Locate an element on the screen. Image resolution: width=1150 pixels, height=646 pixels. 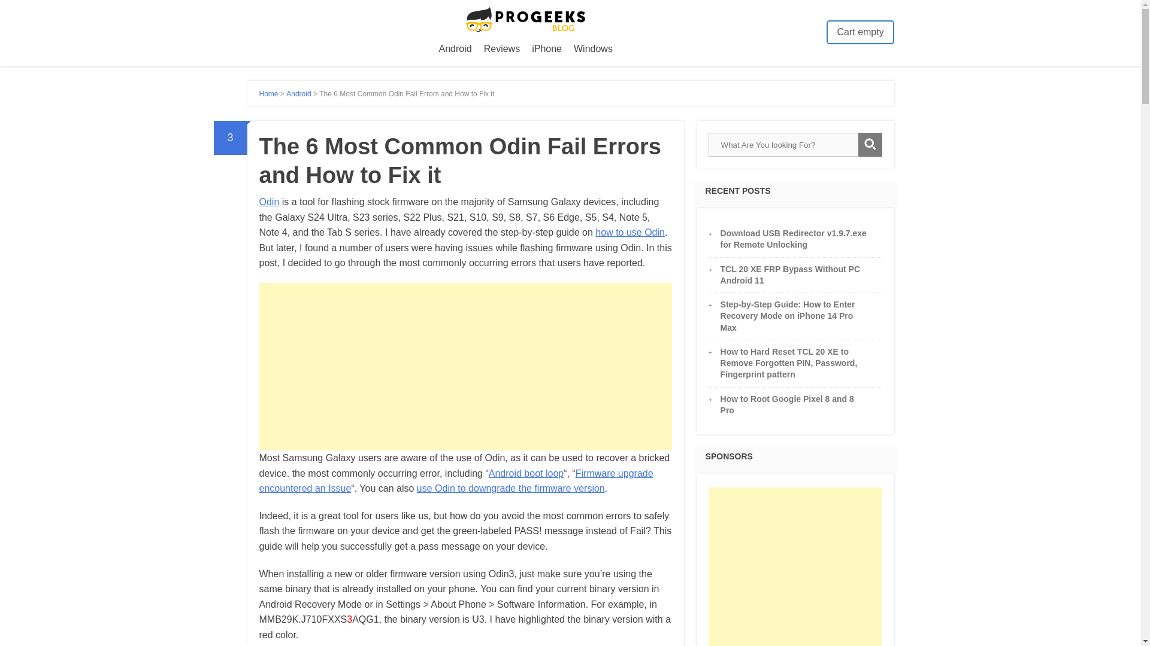
Android is located at coordinates (455, 49).